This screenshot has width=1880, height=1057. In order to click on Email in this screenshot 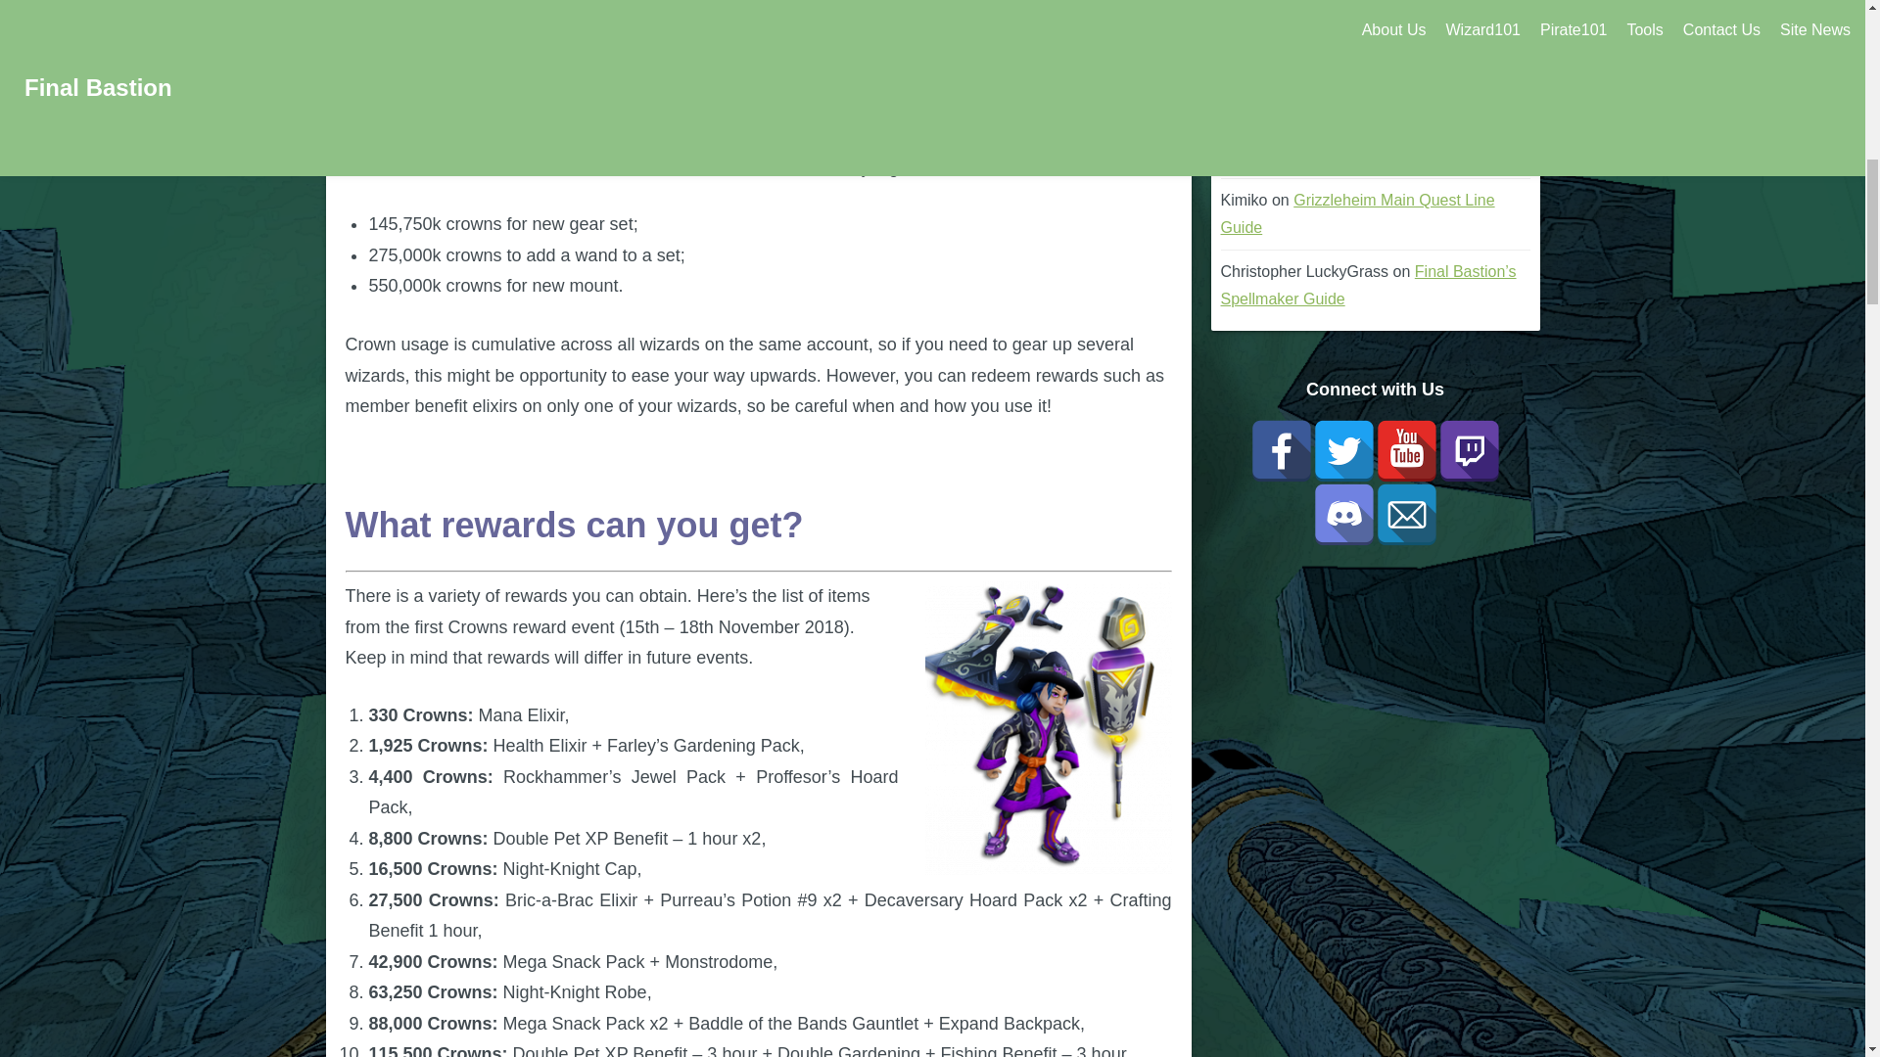, I will do `click(1406, 515)`.